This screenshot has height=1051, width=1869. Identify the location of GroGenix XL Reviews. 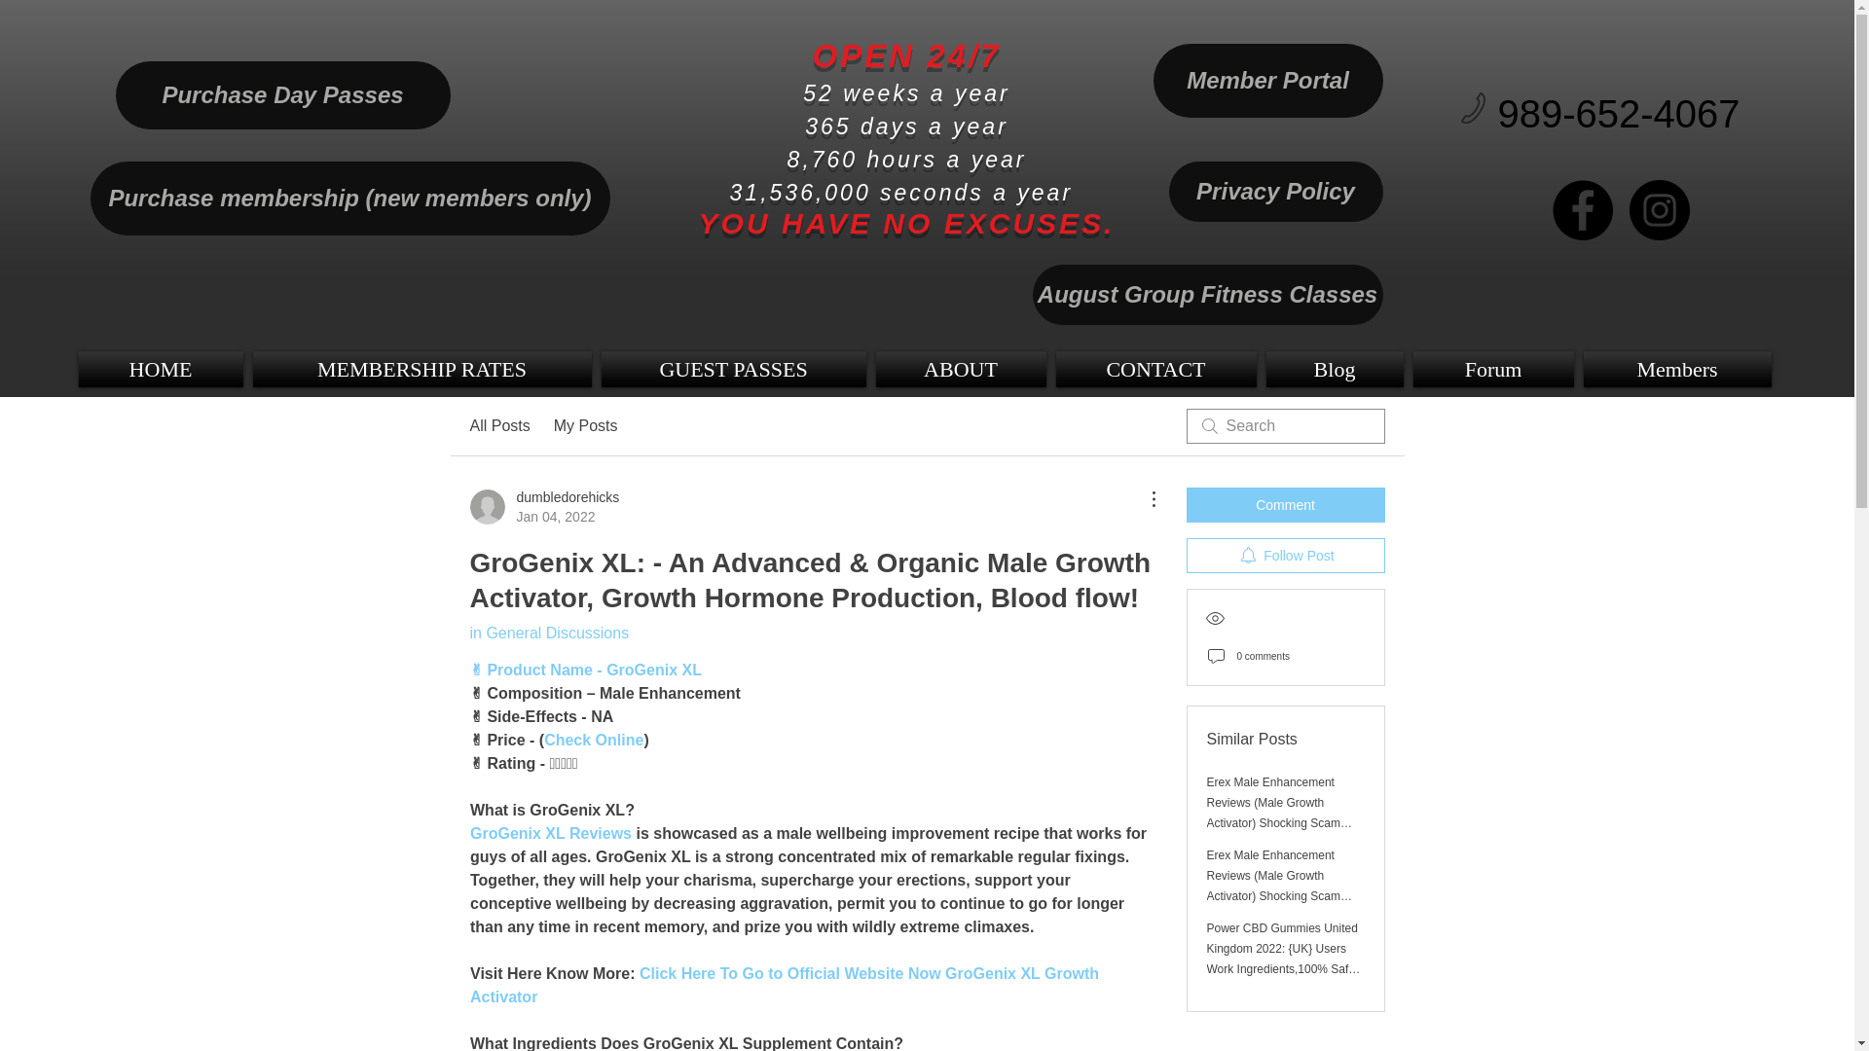
(549, 833).